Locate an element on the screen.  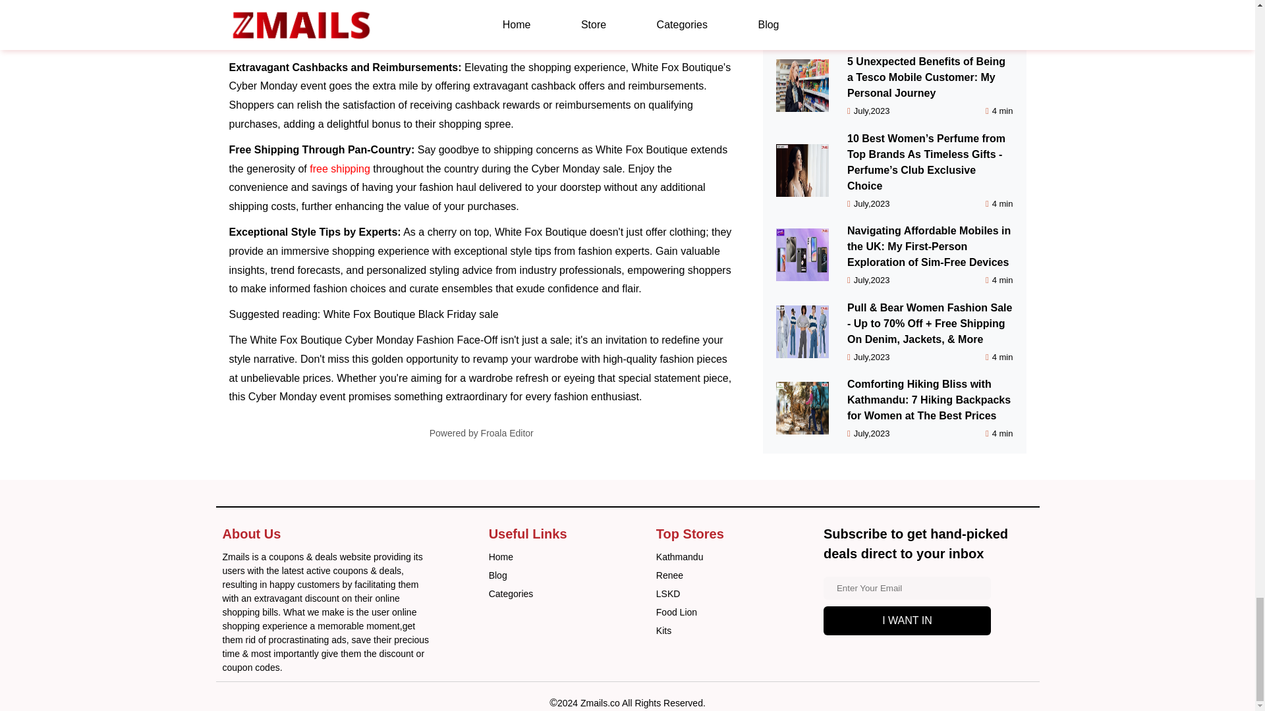
Blog is located at coordinates (497, 575).